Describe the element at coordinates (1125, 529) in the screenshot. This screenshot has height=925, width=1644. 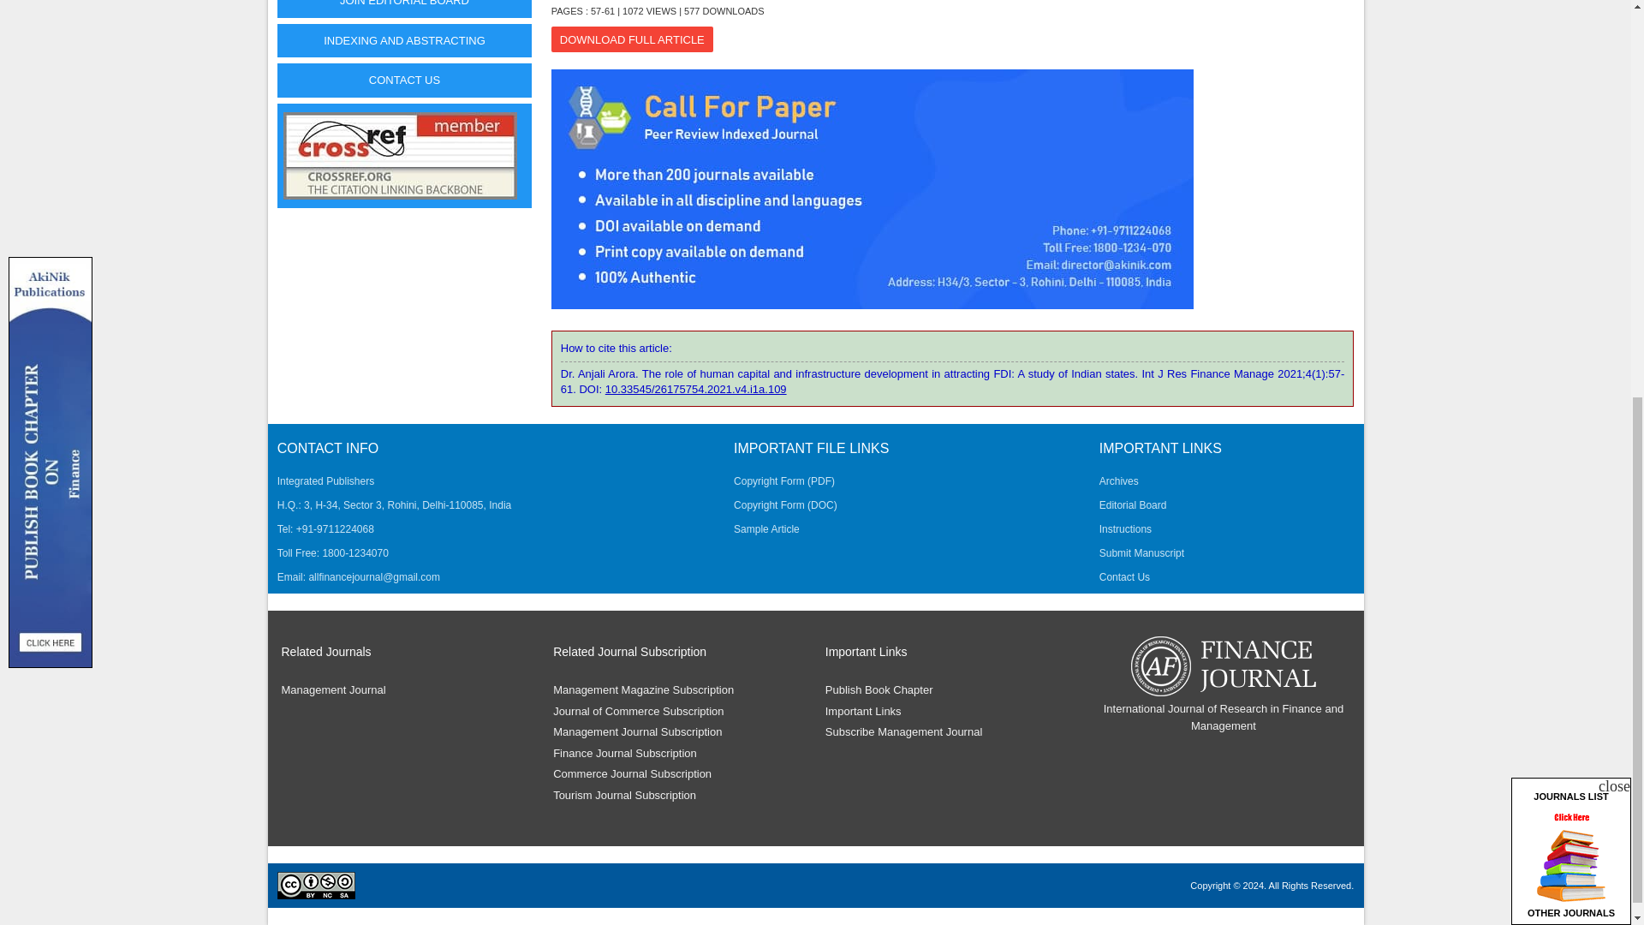
I see `Instructions` at that location.